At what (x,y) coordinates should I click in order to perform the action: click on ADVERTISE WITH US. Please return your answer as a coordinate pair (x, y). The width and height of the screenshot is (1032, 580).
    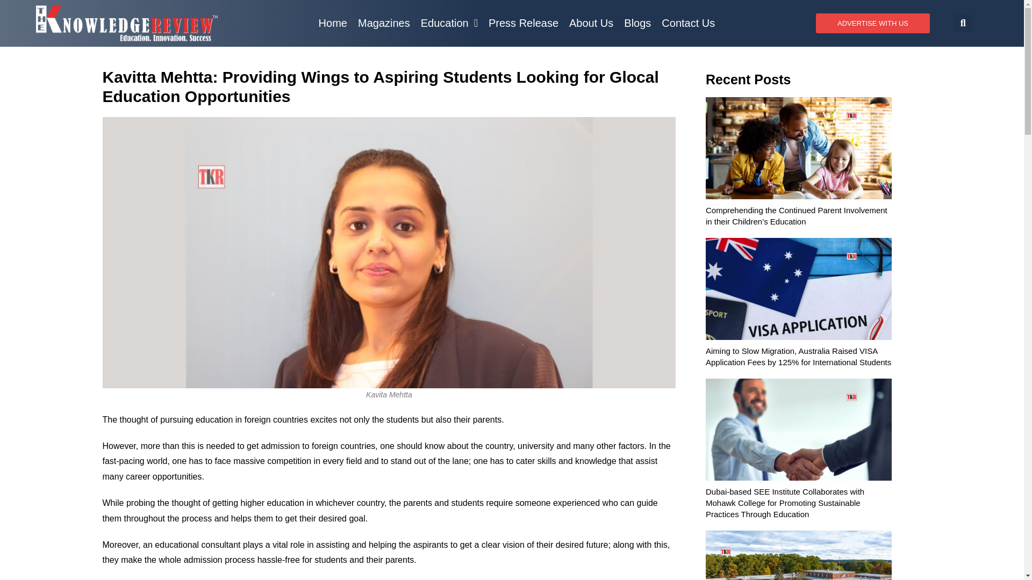
    Looking at the image, I should click on (873, 23).